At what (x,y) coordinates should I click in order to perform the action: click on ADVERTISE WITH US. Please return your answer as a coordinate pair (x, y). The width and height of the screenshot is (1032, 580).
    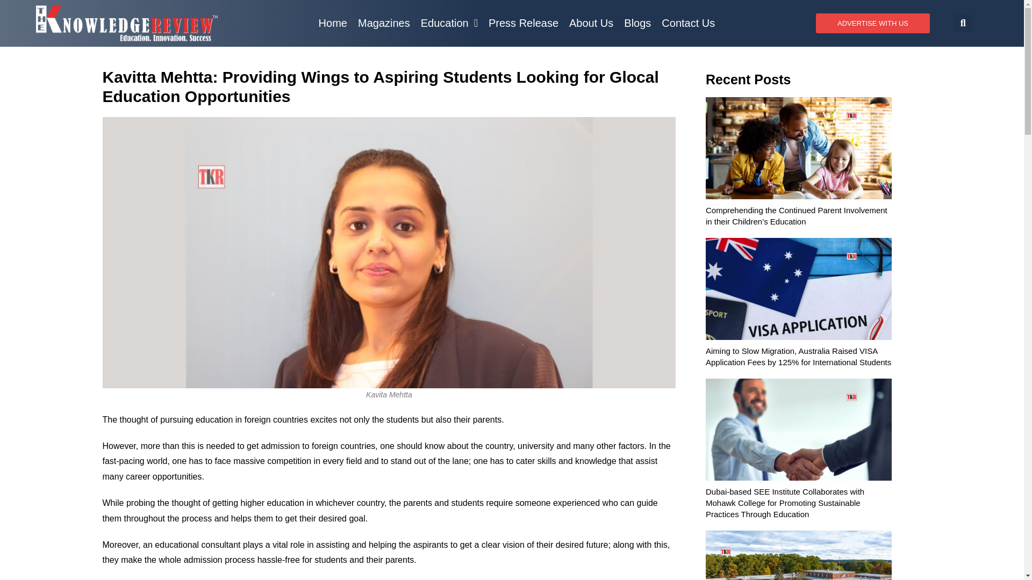
    Looking at the image, I should click on (873, 23).